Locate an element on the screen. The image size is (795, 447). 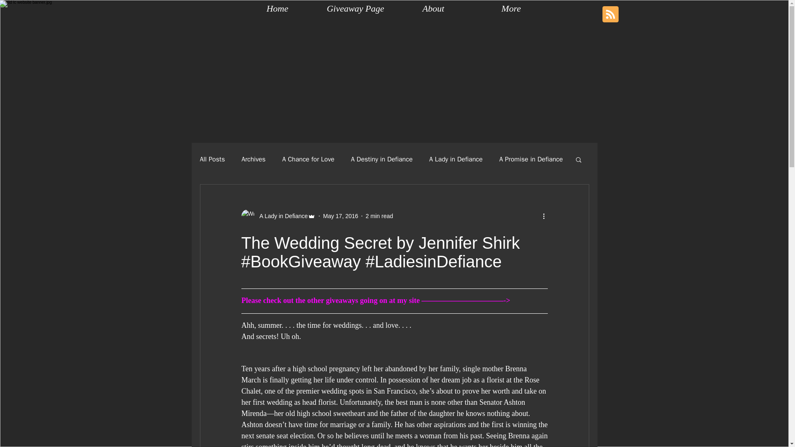
A Promise in Defiance is located at coordinates (531, 159).